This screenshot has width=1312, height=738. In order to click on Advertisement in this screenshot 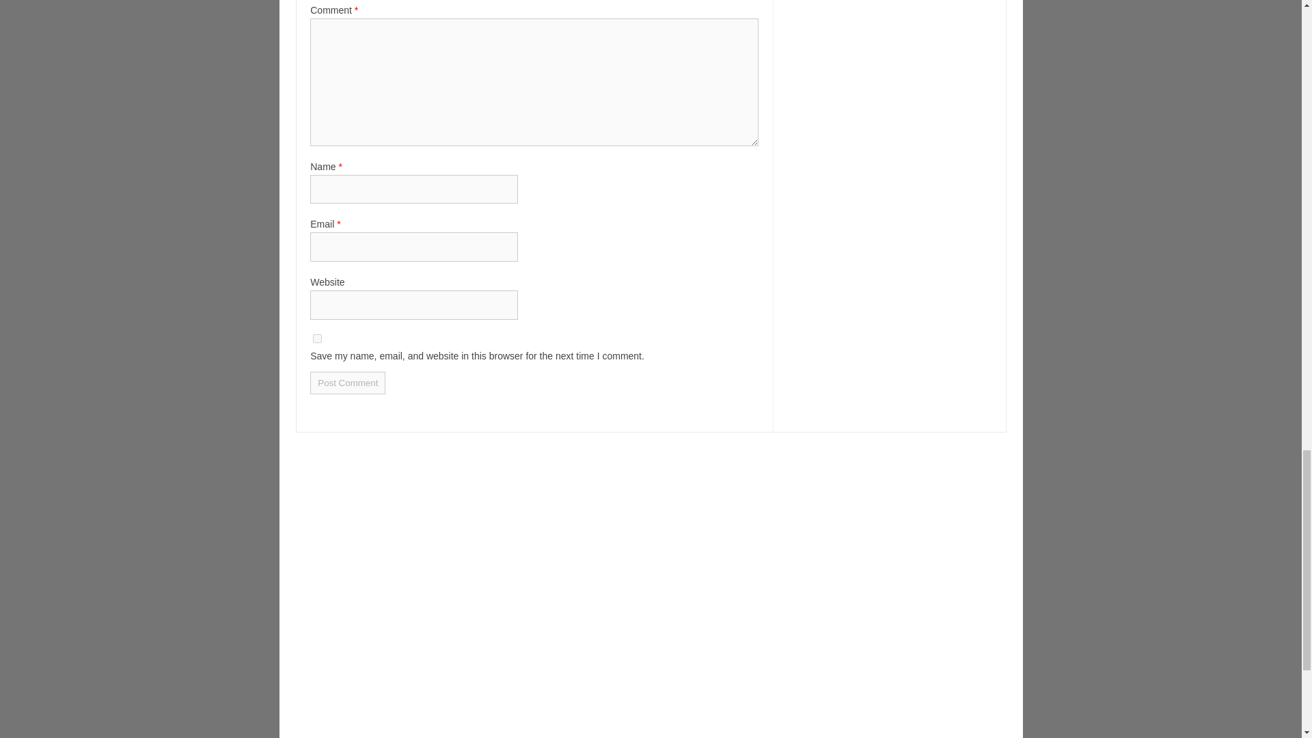, I will do `click(651, 687)`.